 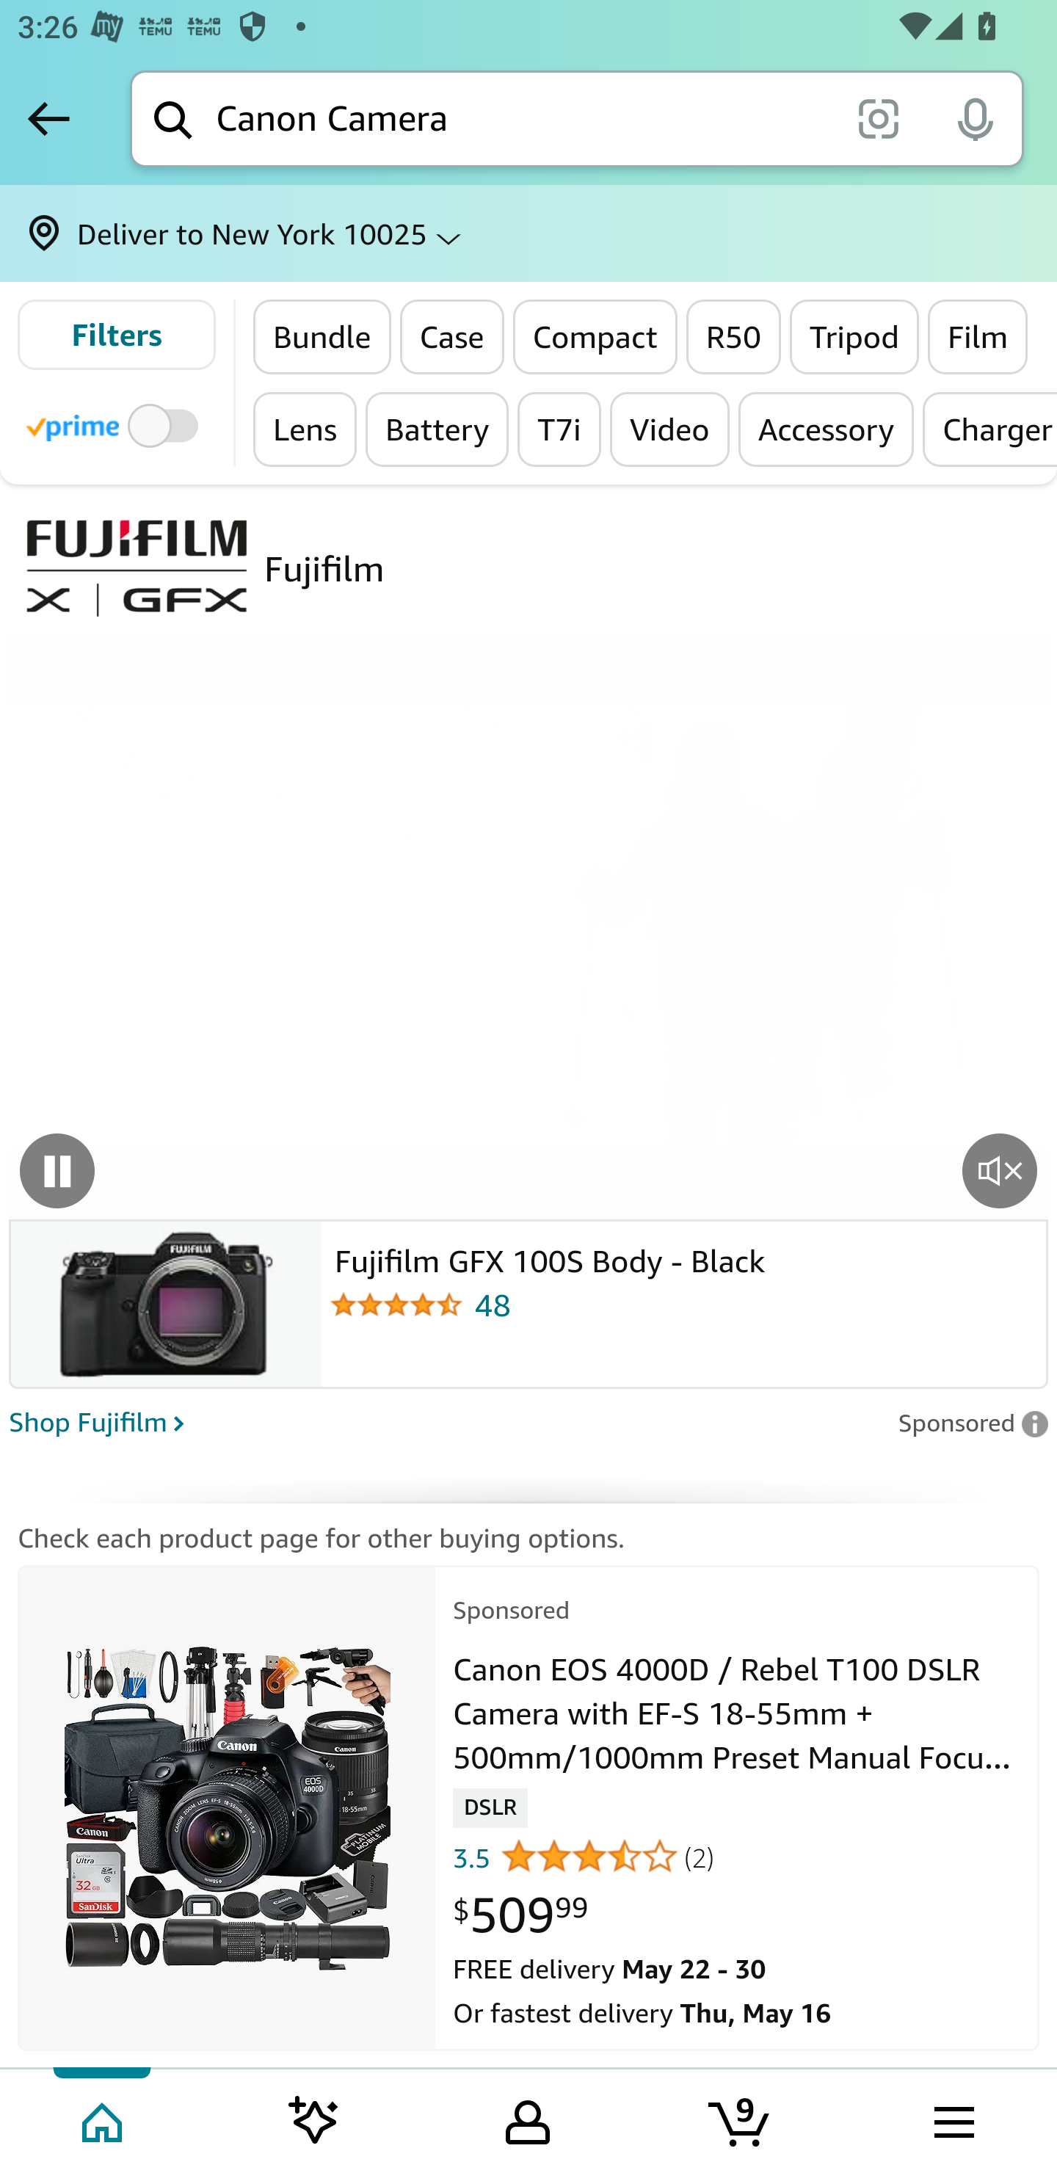 What do you see at coordinates (116, 424) in the screenshot?
I see `Toggle to filter by Prime products Prime Eligible` at bounding box center [116, 424].